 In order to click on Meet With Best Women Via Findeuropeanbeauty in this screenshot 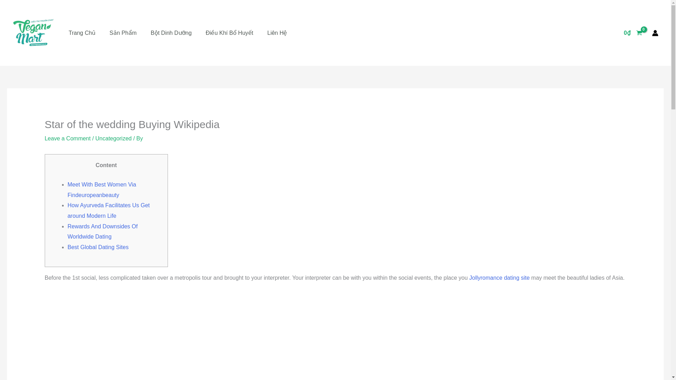, I will do `click(102, 190)`.